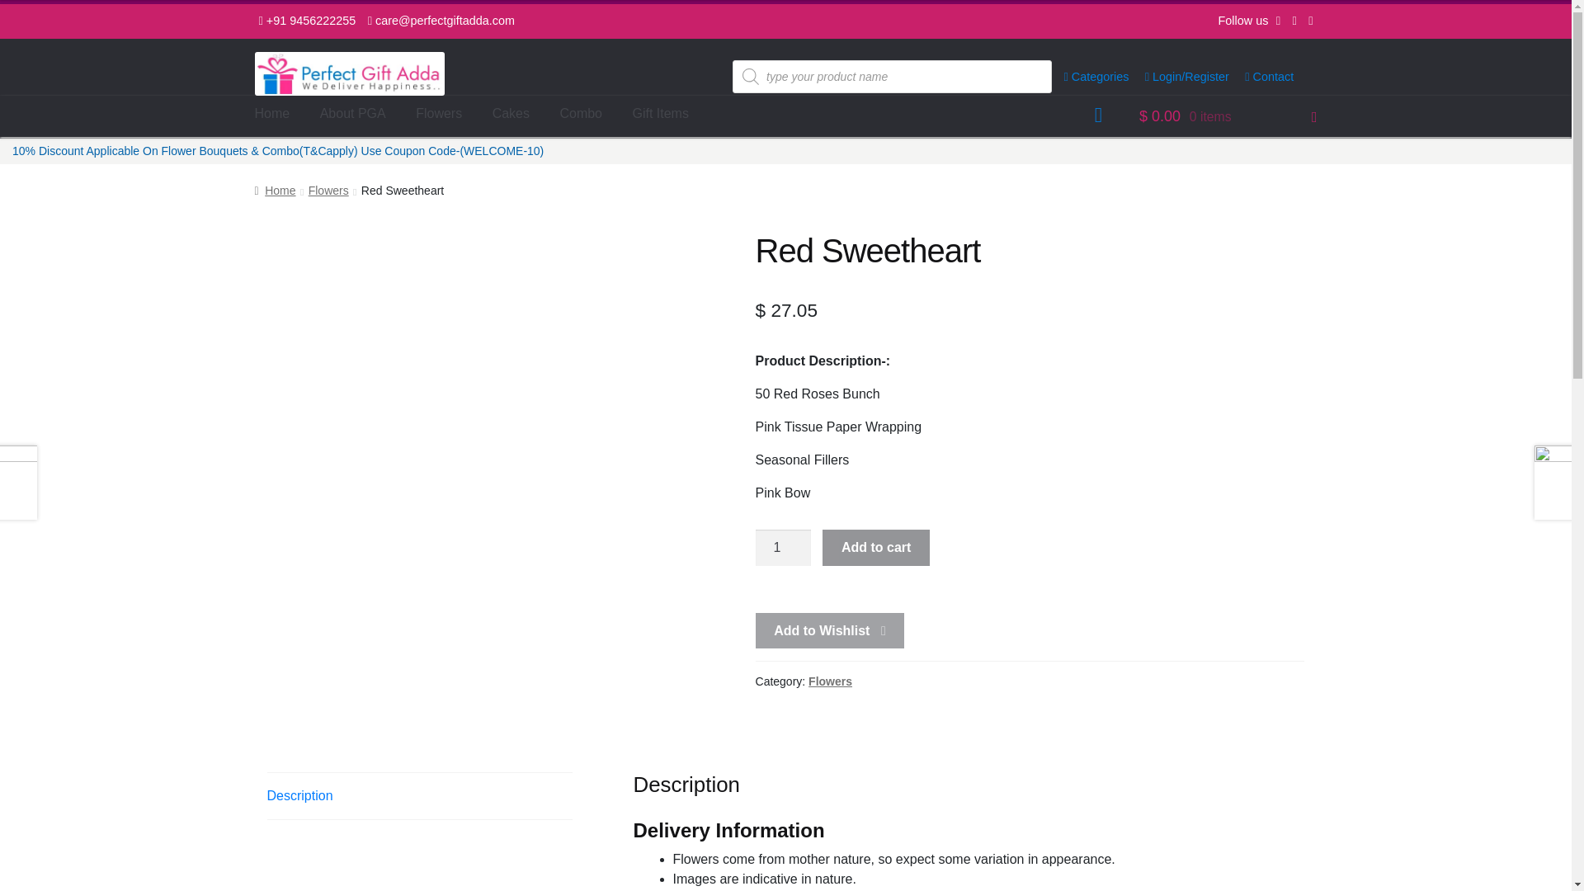 The width and height of the screenshot is (1584, 891). Describe the element at coordinates (419, 795) in the screenshot. I see `Description` at that location.